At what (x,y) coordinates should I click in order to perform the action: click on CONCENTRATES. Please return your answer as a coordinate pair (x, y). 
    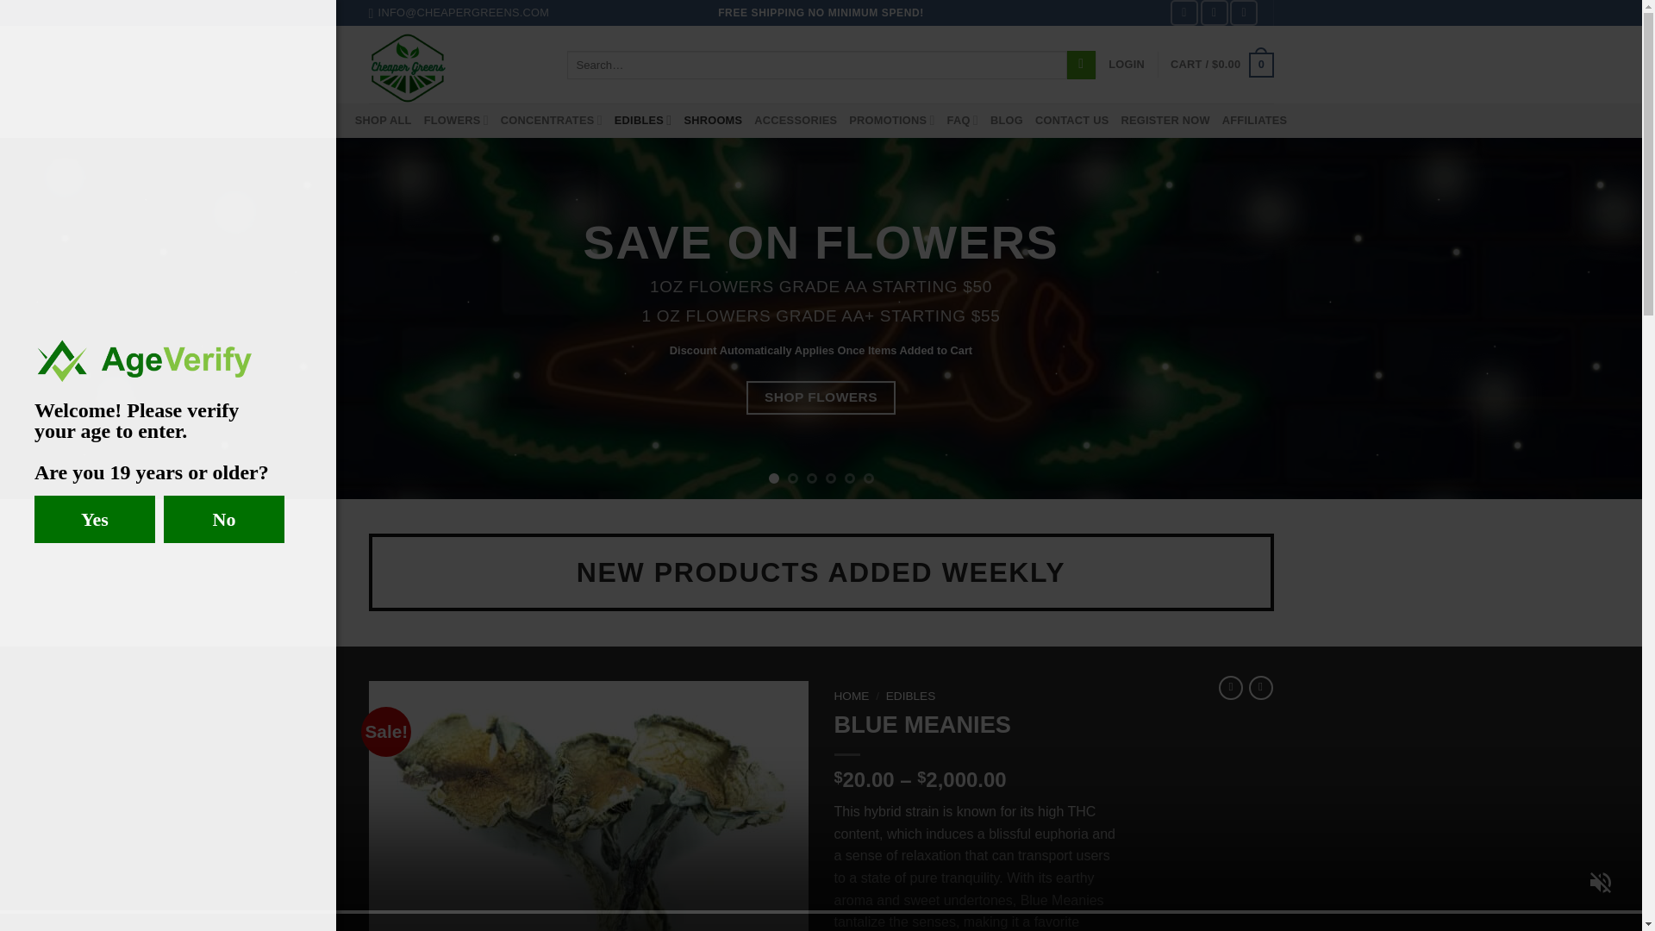
    Looking at the image, I should click on (552, 119).